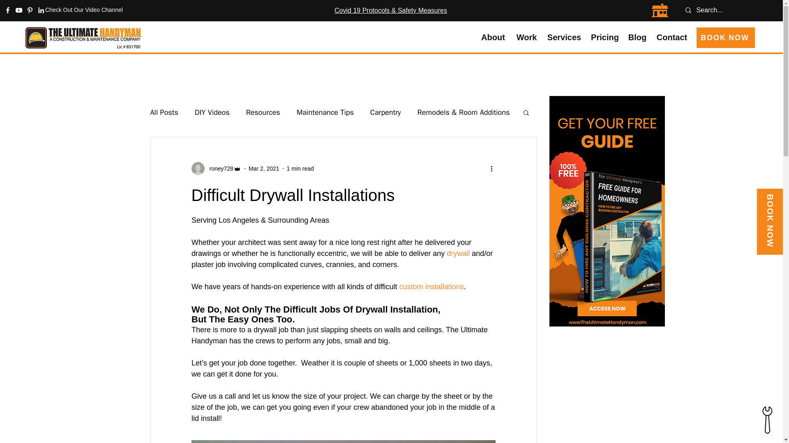 The width and height of the screenshot is (789, 443). What do you see at coordinates (164, 112) in the screenshot?
I see `All Posts` at bounding box center [164, 112].